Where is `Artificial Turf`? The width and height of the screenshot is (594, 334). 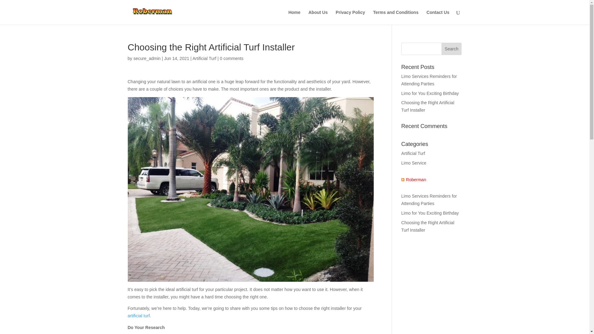
Artificial Turf is located at coordinates (204, 58).